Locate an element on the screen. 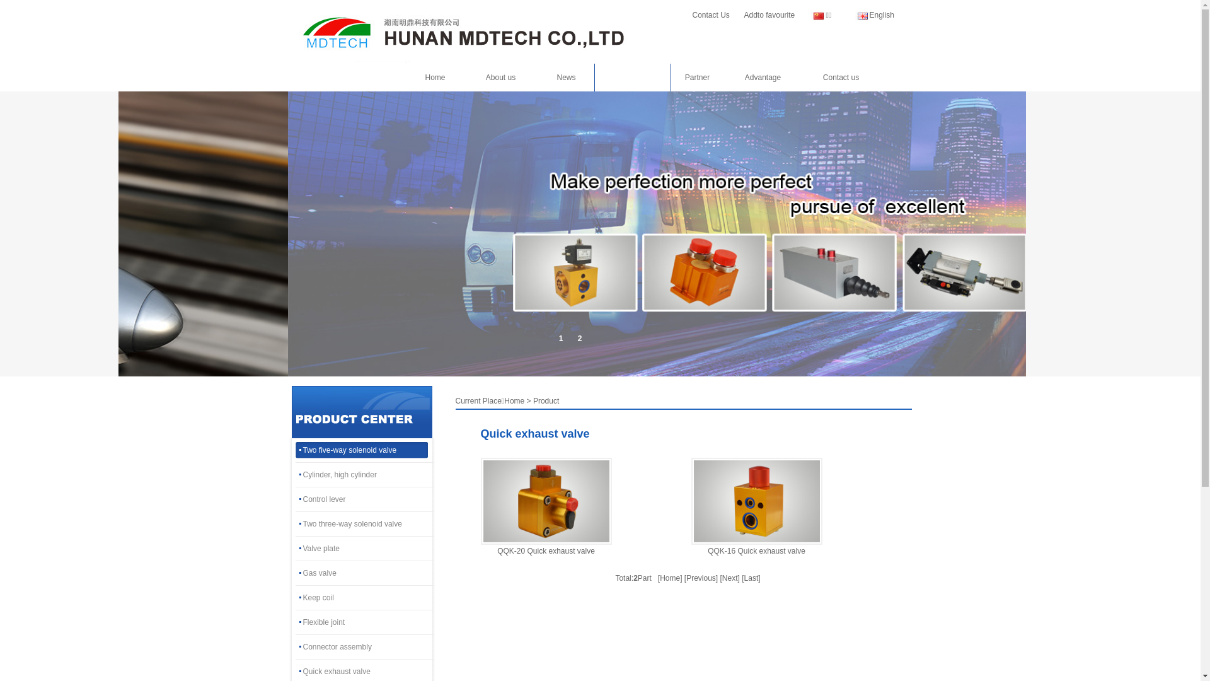  English is located at coordinates (882, 15).